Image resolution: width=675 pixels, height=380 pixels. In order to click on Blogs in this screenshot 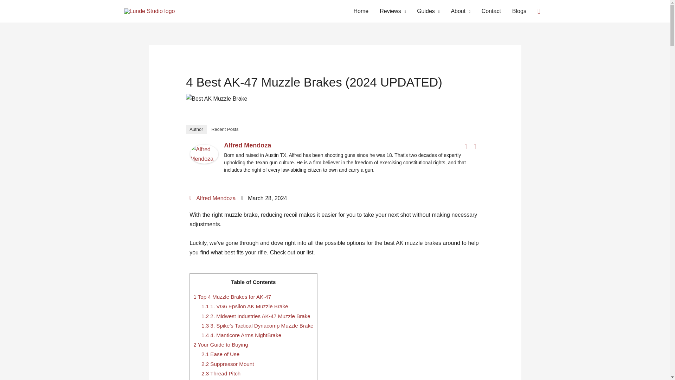, I will do `click(519, 11)`.